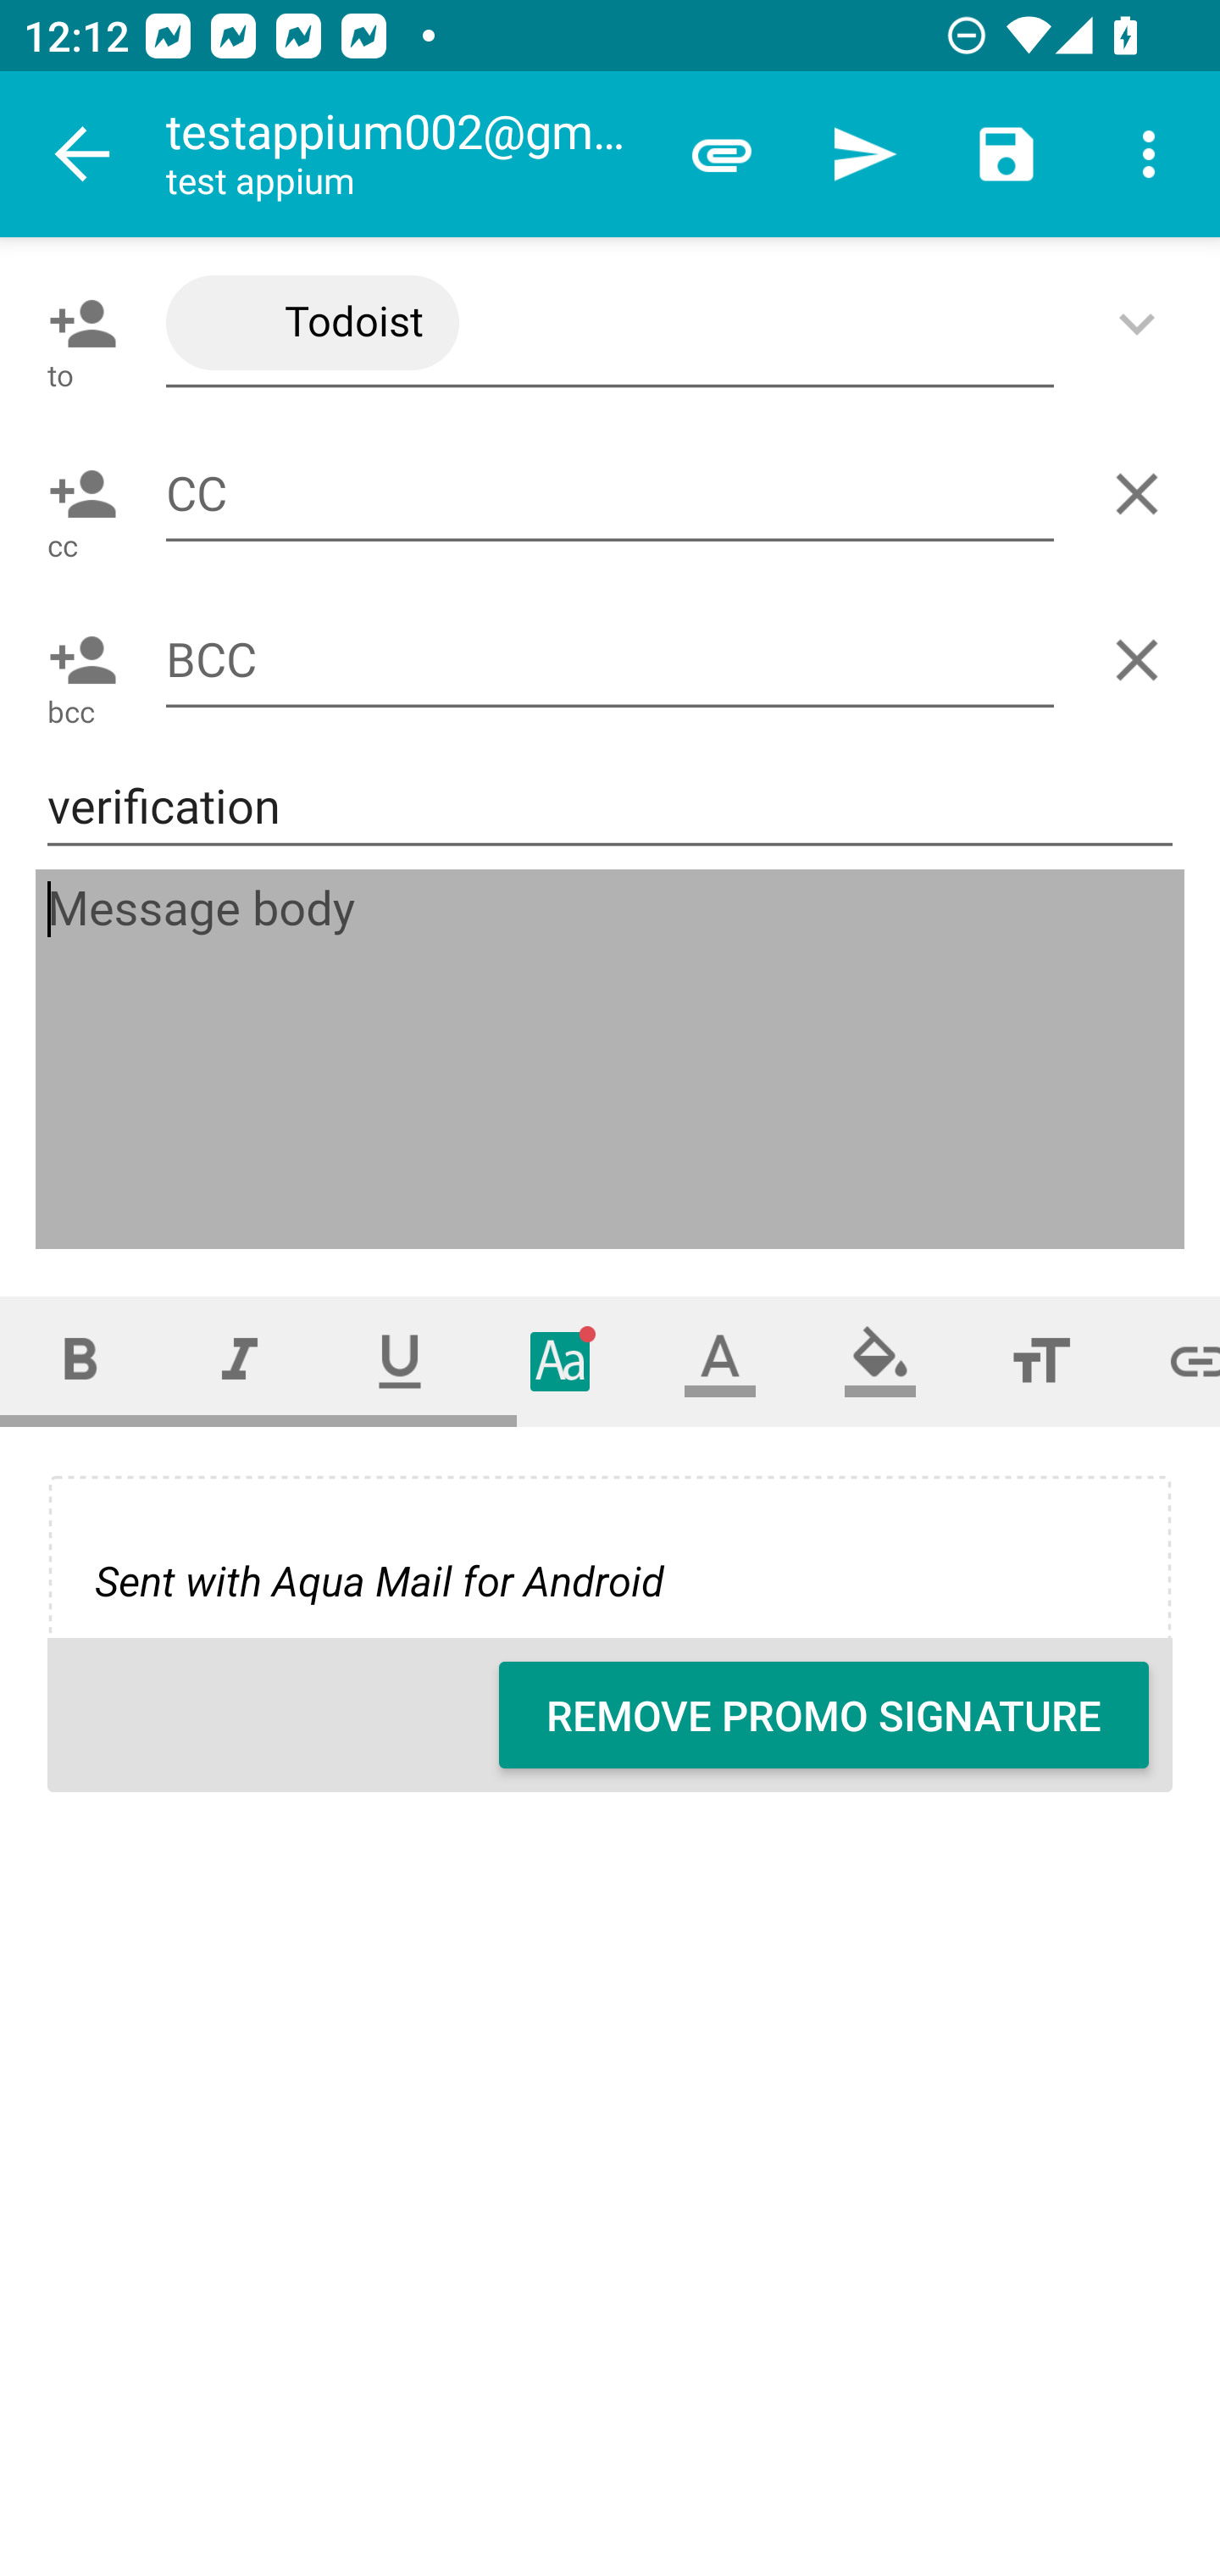  Describe the element at coordinates (83, 154) in the screenshot. I see `Navigate up` at that location.